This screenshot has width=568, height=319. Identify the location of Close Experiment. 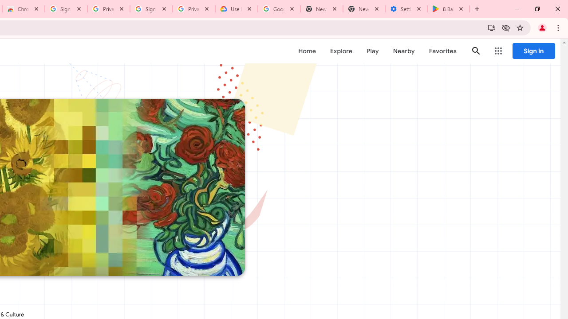
(542, 56).